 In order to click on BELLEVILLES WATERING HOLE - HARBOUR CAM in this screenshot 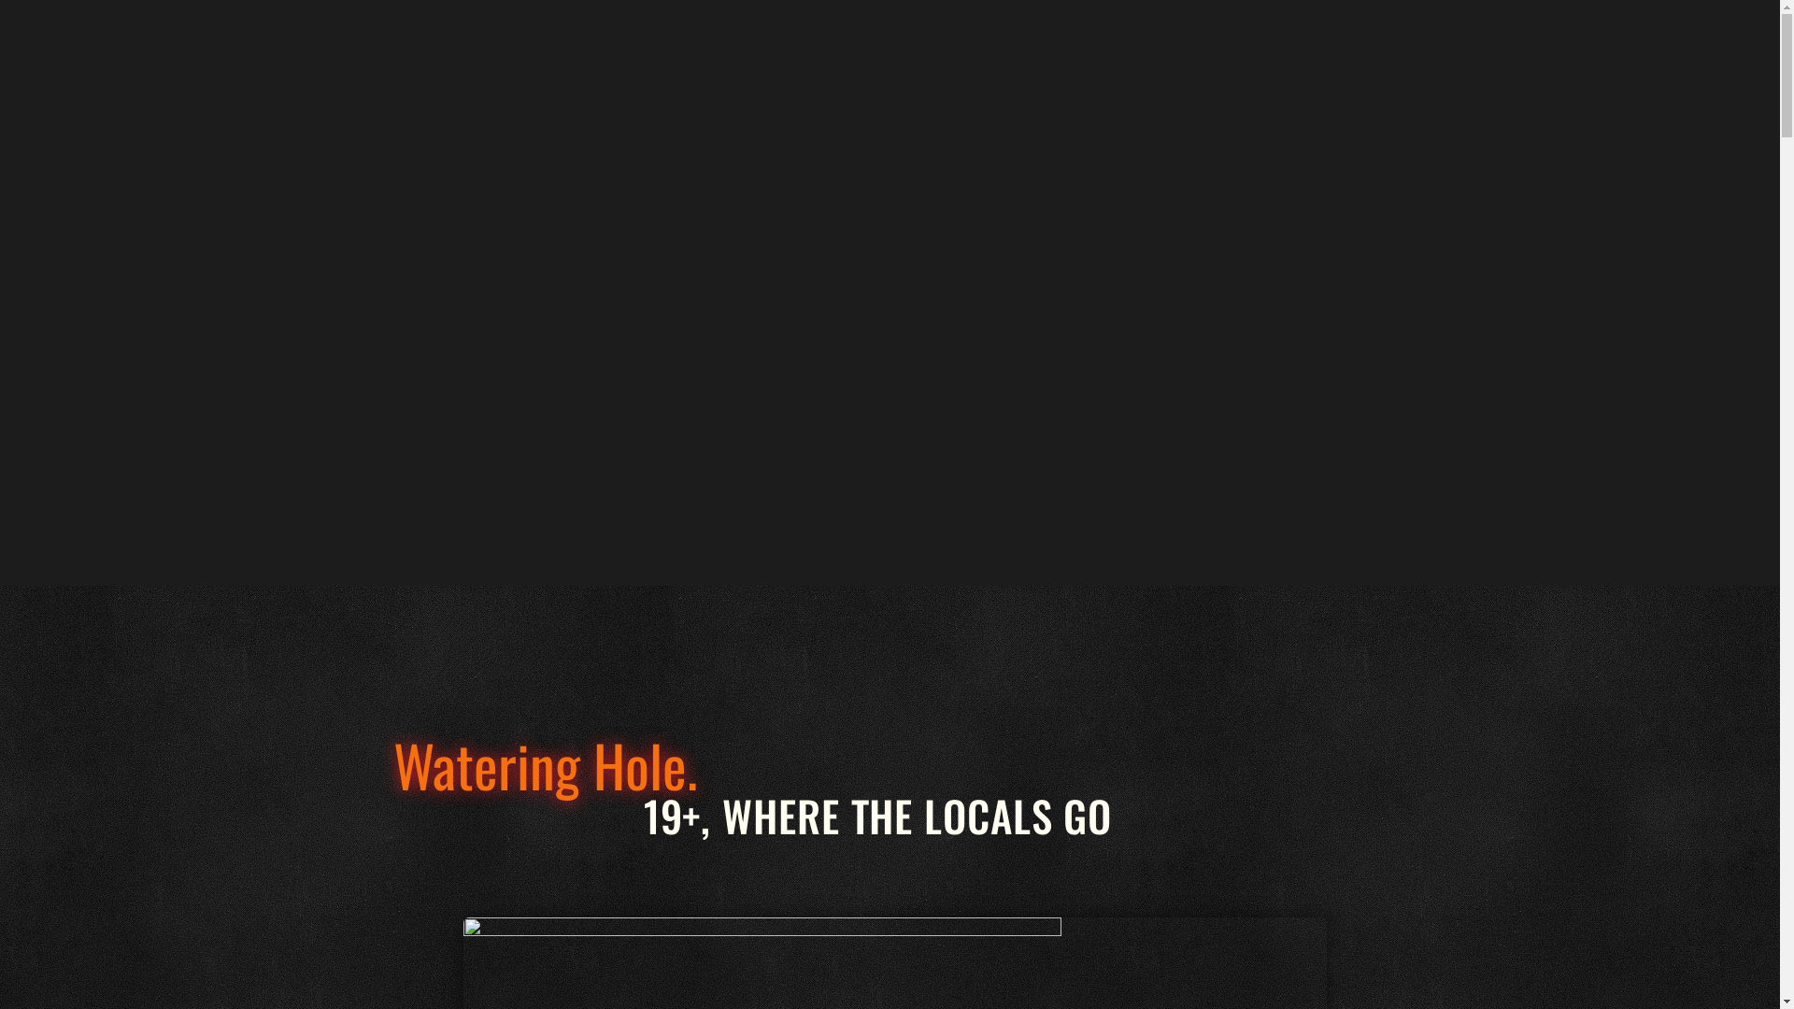, I will do `click(514, 290)`.